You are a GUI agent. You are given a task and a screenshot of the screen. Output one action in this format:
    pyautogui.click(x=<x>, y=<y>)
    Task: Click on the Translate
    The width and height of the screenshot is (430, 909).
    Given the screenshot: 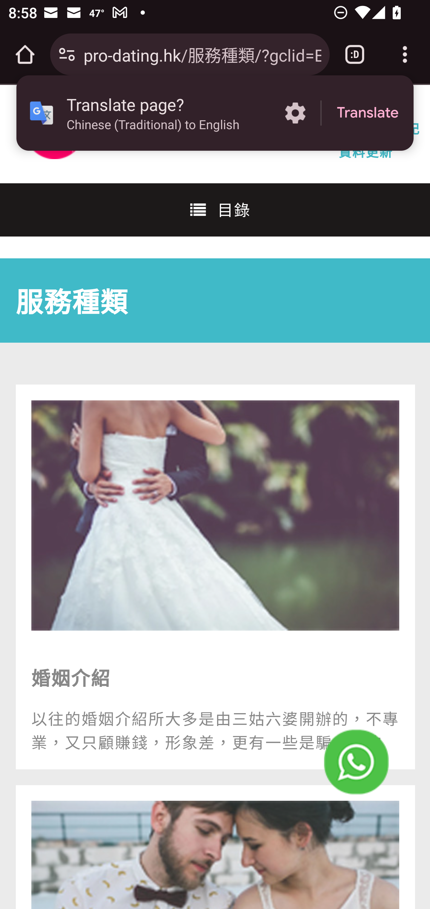 What is the action you would take?
    pyautogui.click(x=368, y=113)
    